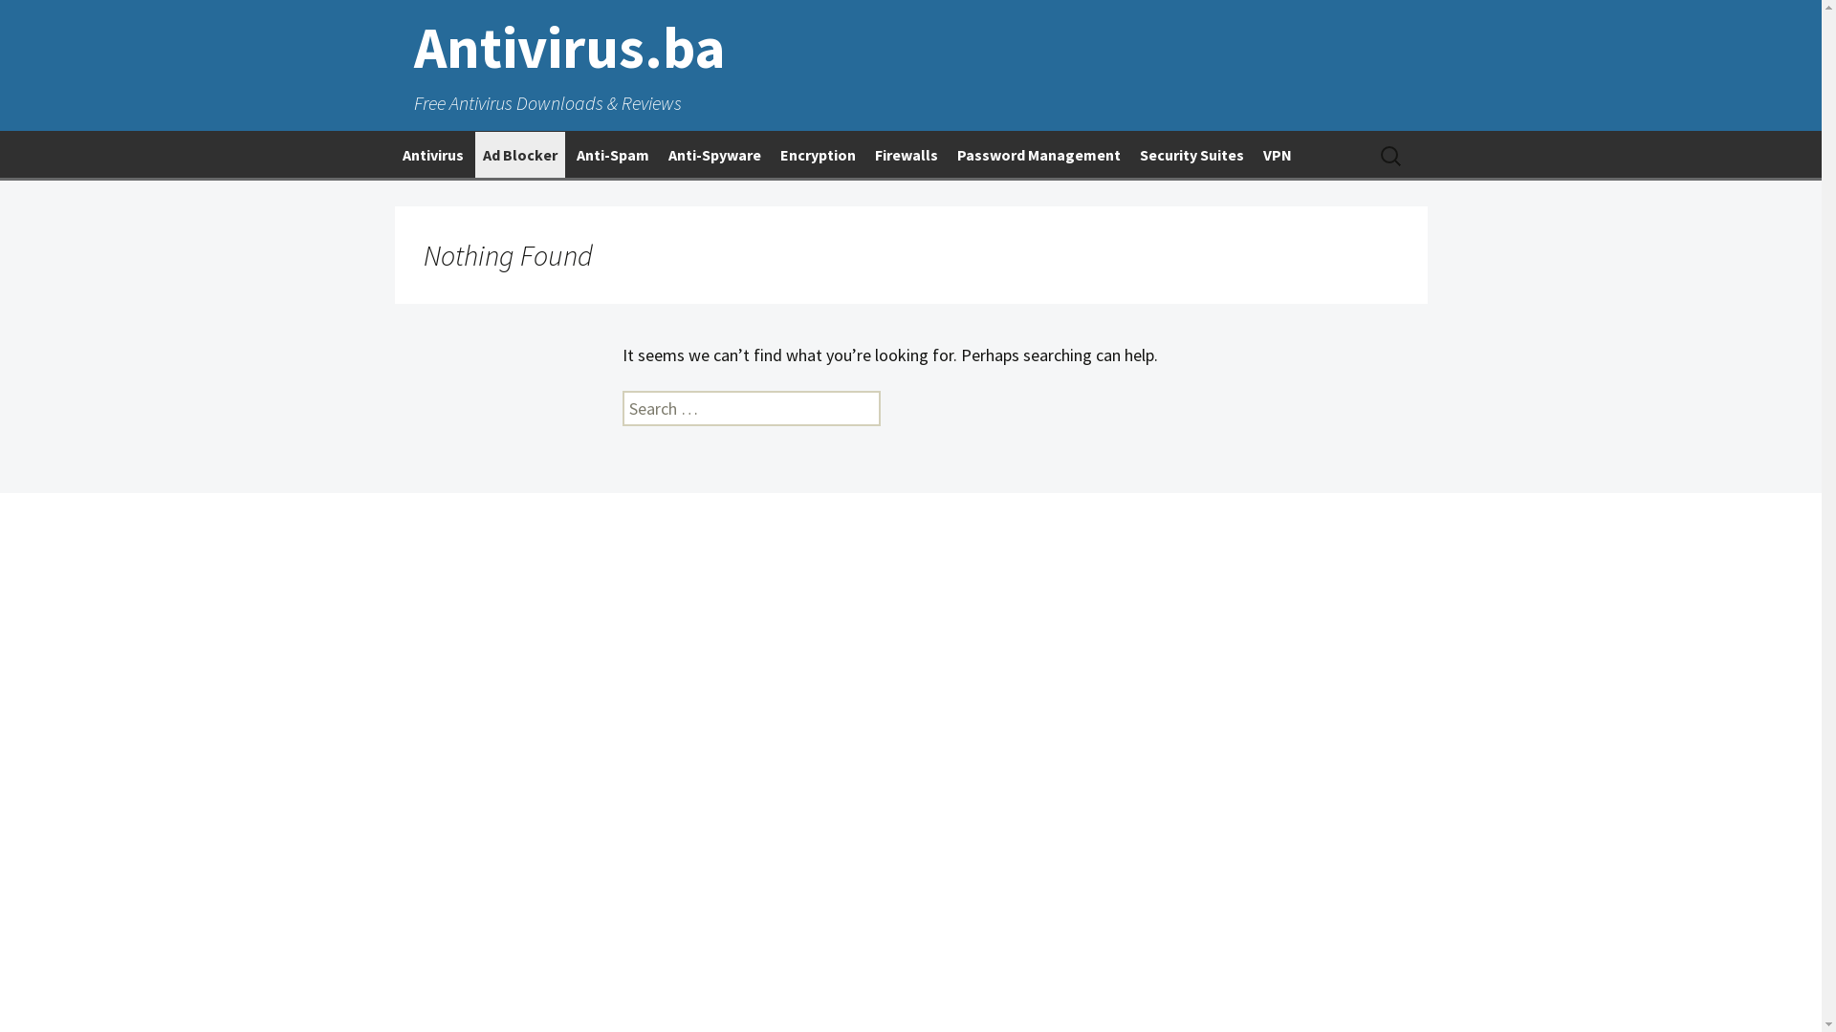 This screenshot has height=1032, width=1836. Describe the element at coordinates (910, 66) in the screenshot. I see `Antivirus.ba
Free Antivirus Downloads & Reviews` at that location.